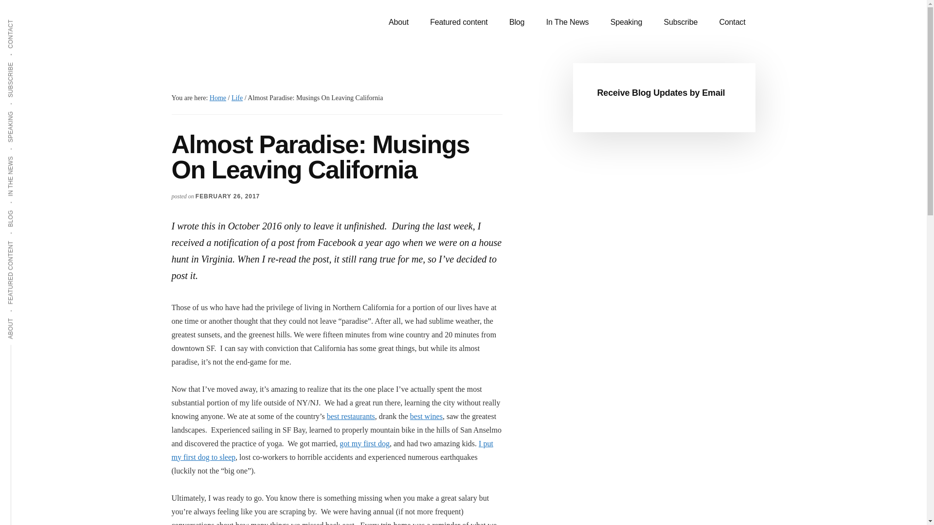  Describe the element at coordinates (43, 240) in the screenshot. I see `FEATURED CONTENT` at that location.